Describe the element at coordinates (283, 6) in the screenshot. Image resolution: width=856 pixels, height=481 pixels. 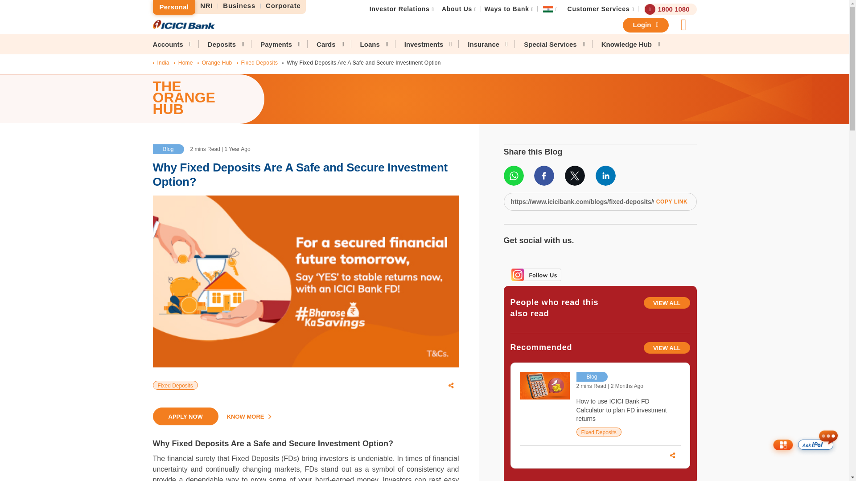
I see `Corporate` at that location.